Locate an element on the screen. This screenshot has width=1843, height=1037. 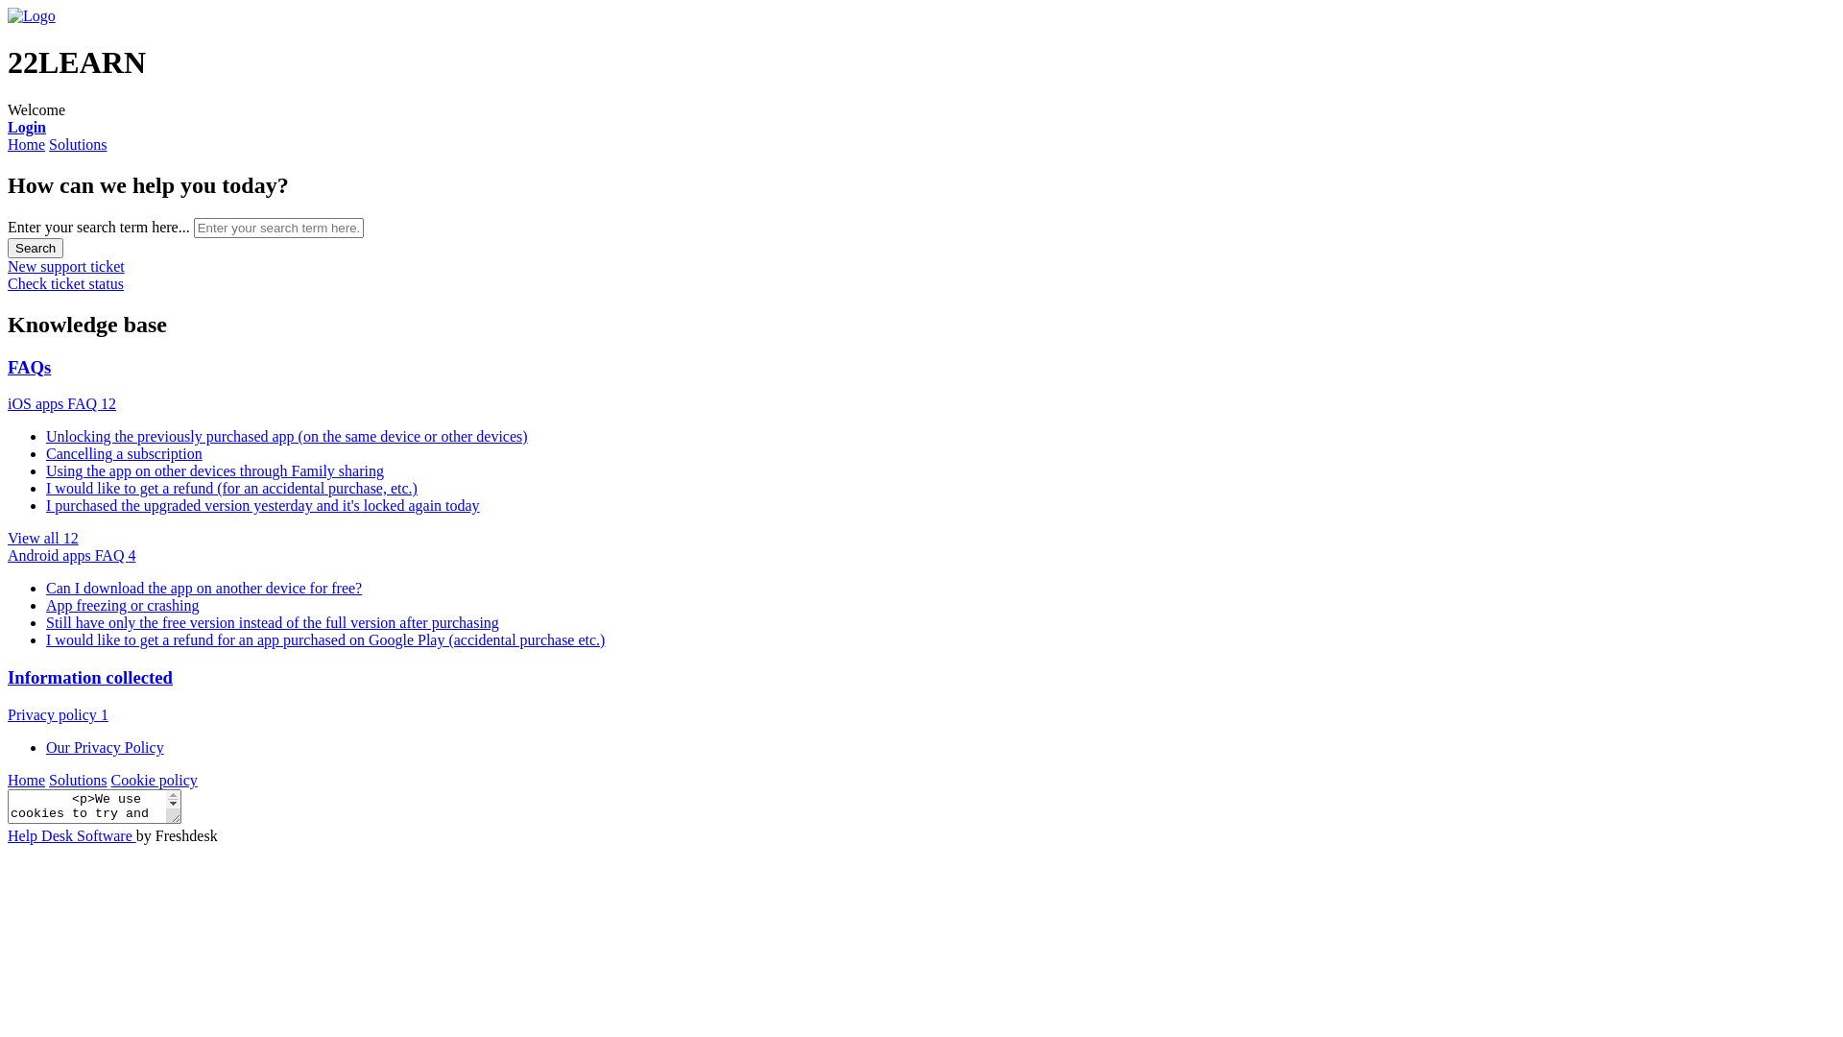
Solutions is located at coordinates (78, 780).